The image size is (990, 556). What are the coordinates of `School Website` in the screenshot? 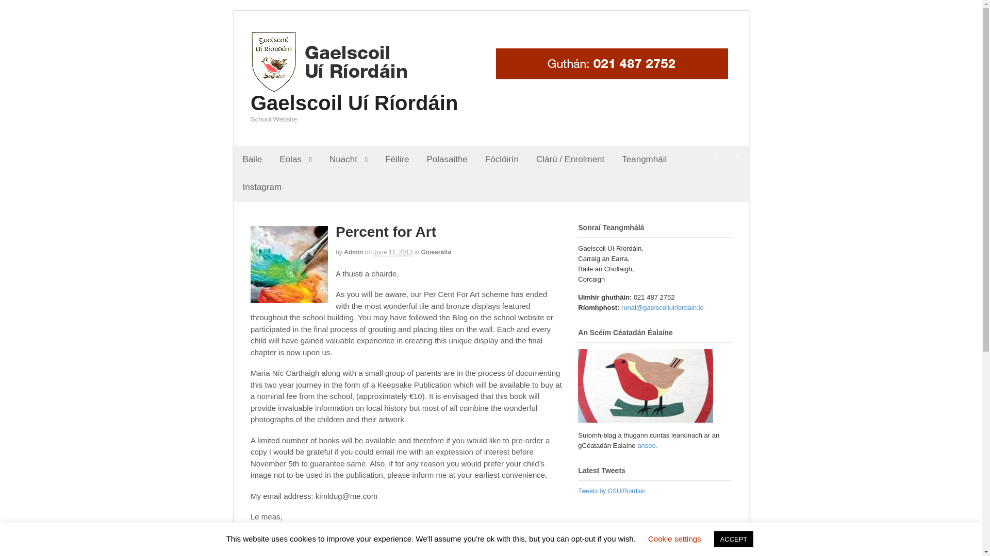 It's located at (329, 88).